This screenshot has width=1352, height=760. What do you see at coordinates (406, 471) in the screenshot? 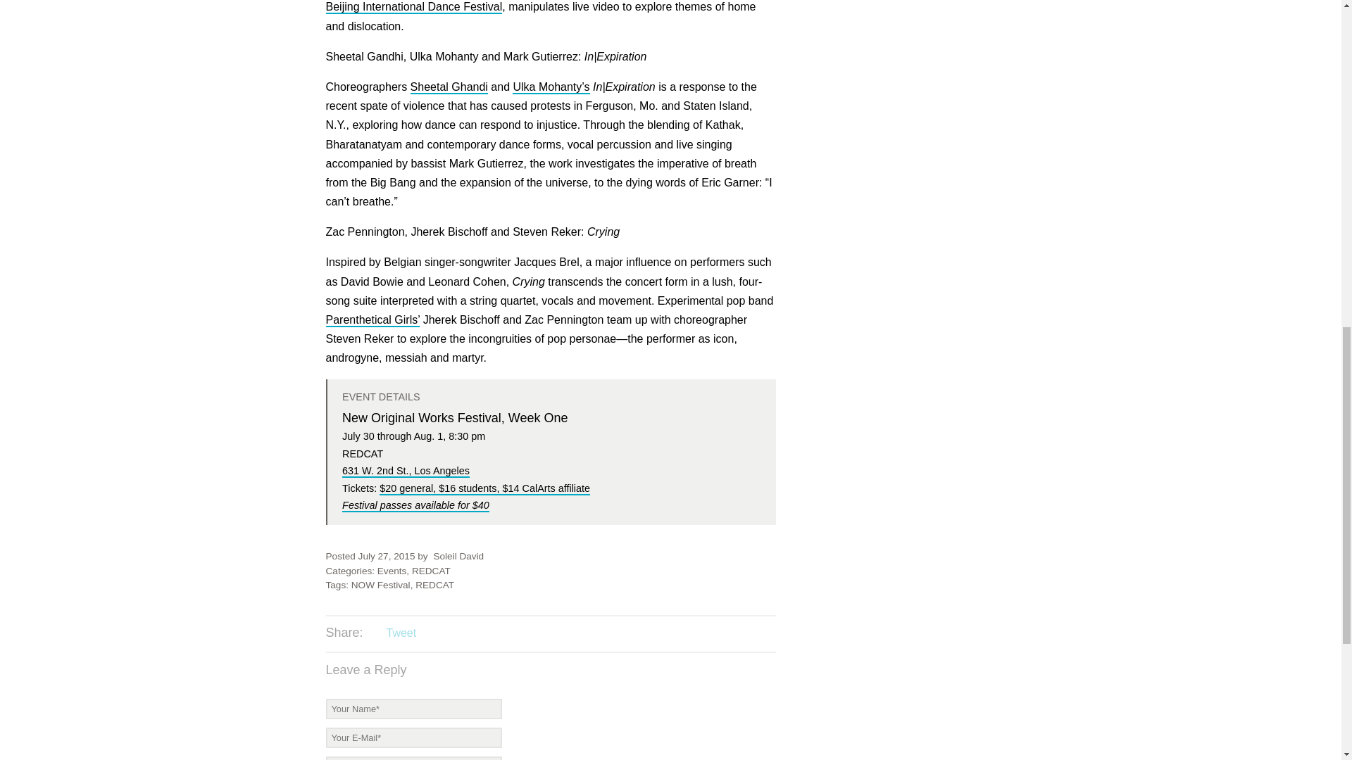
I see `631 W. 2nd St., Los Angeles` at bounding box center [406, 471].